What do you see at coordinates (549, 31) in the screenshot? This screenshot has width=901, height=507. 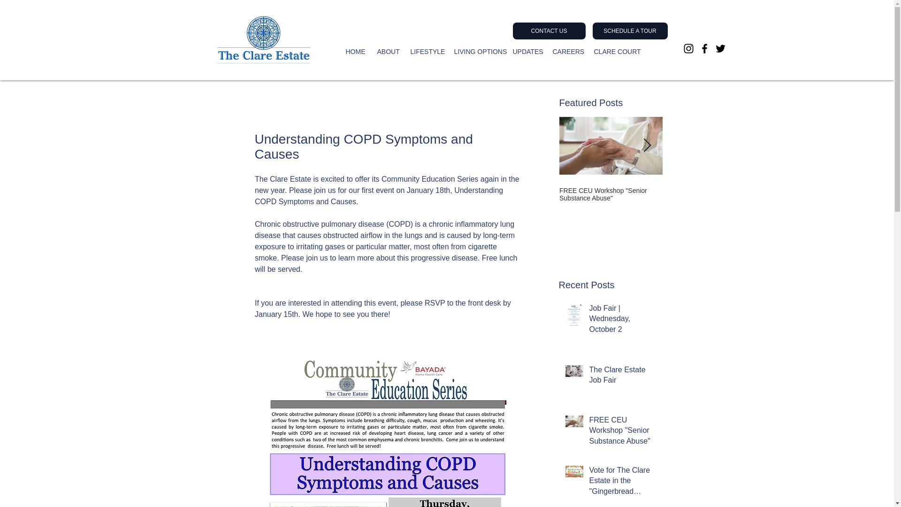 I see `CONTACT US` at bounding box center [549, 31].